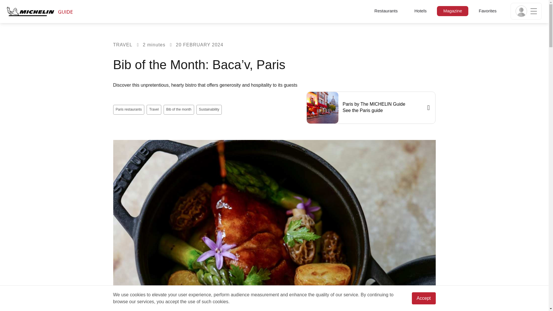 The width and height of the screenshot is (553, 311). I want to click on Bib of the month, so click(179, 109).